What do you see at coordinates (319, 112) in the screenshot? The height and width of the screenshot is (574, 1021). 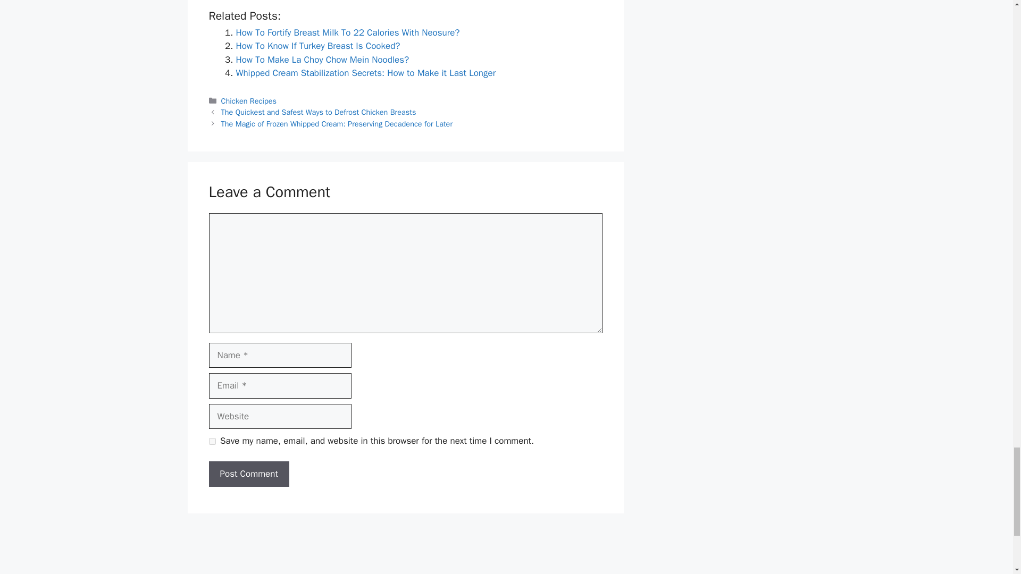 I see `The Quickest and Safest Ways to Defrost Chicken Breasts` at bounding box center [319, 112].